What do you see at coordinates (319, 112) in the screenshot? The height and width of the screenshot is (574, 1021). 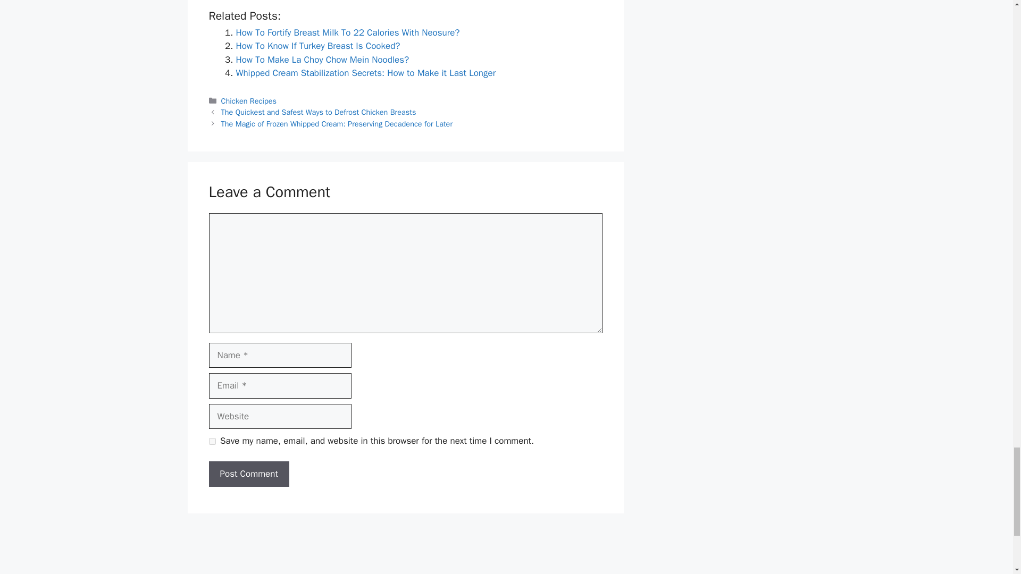 I see `The Quickest and Safest Ways to Defrost Chicken Breasts` at bounding box center [319, 112].